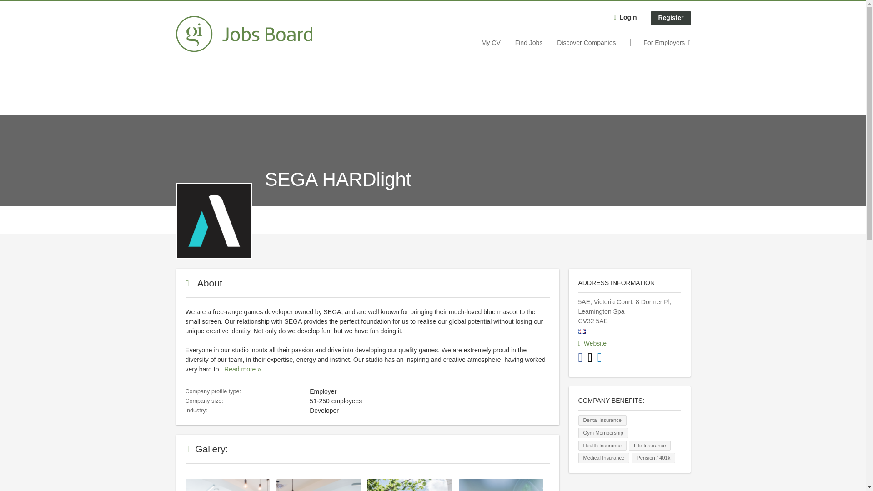  Describe the element at coordinates (660, 43) in the screenshot. I see `For Employers` at that location.